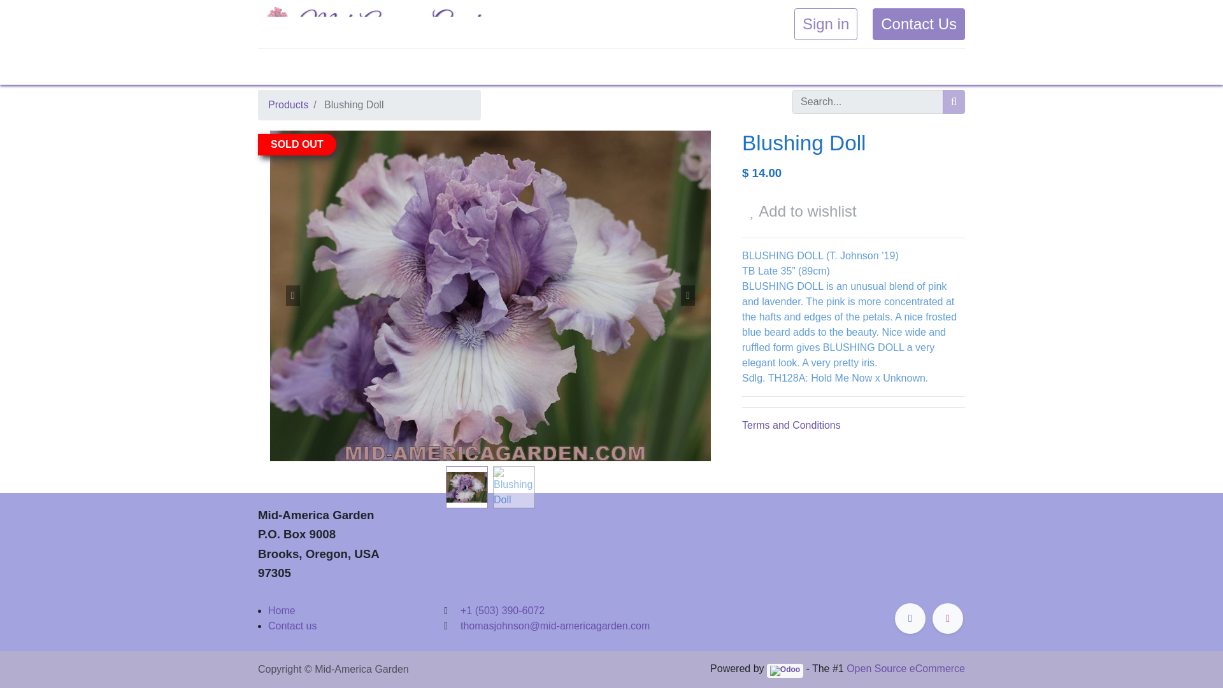 This screenshot has height=688, width=1223. Describe the element at coordinates (282, 610) in the screenshot. I see `Home` at that location.